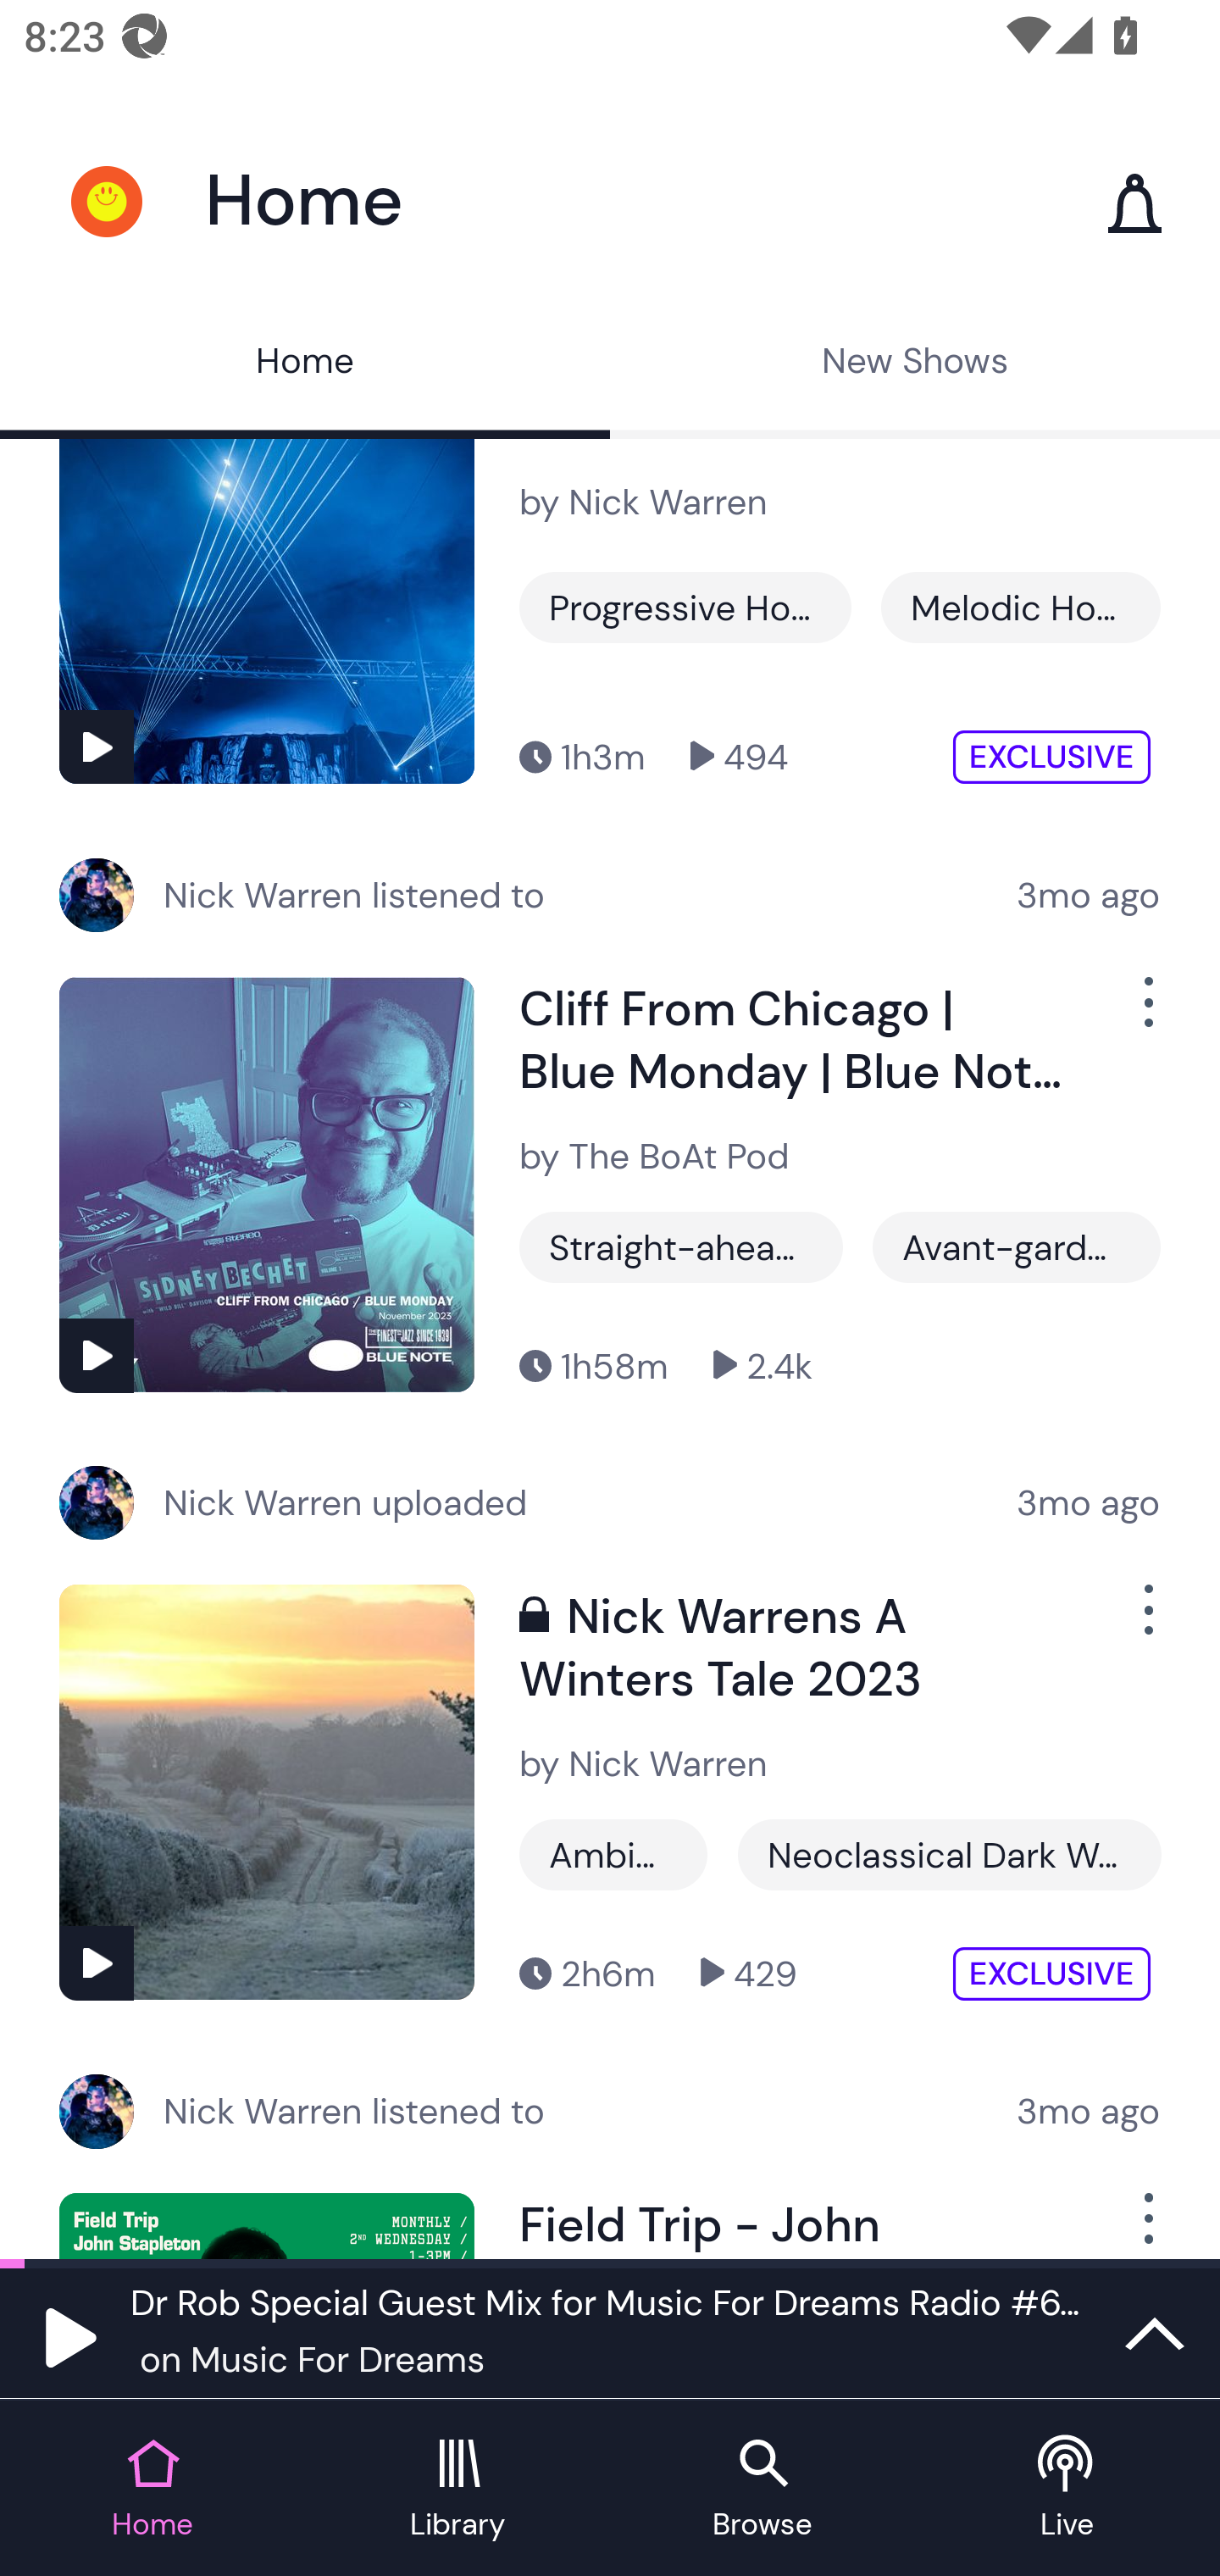 This screenshot has width=1220, height=2576. Describe the element at coordinates (1145, 1015) in the screenshot. I see `Show Options Menu Button` at that location.